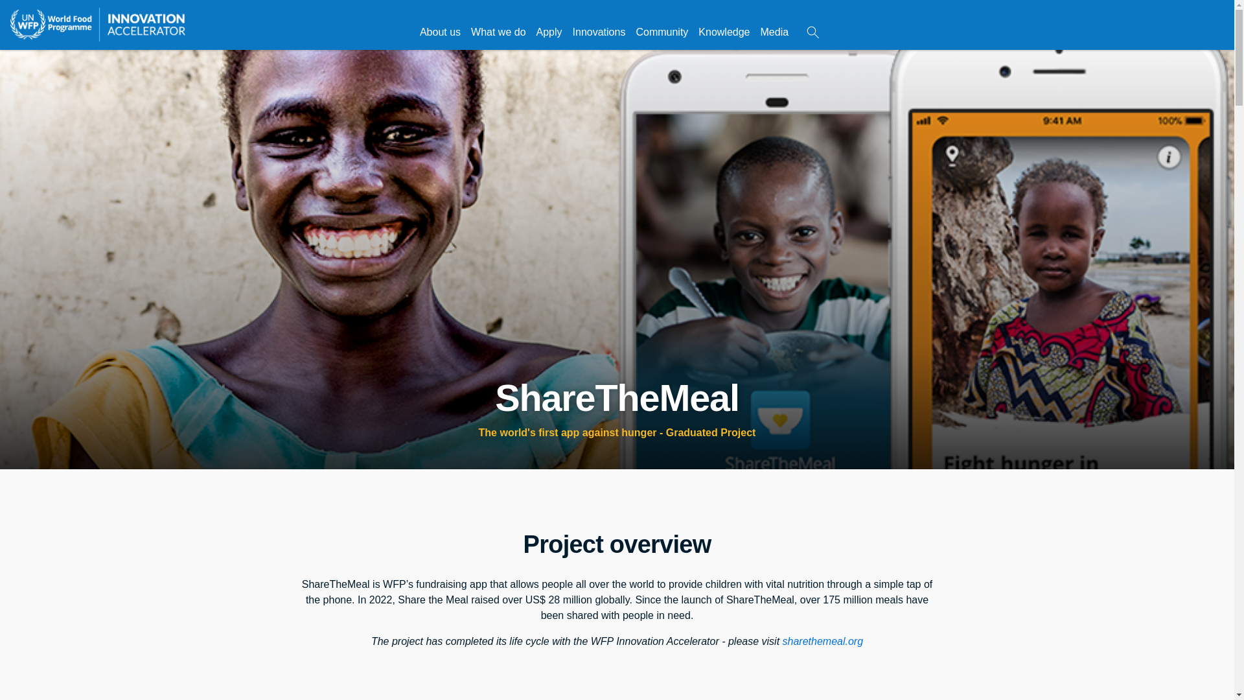 This screenshot has width=1244, height=700. I want to click on Apply to the WFP Innovation Accelerator, so click(549, 32).